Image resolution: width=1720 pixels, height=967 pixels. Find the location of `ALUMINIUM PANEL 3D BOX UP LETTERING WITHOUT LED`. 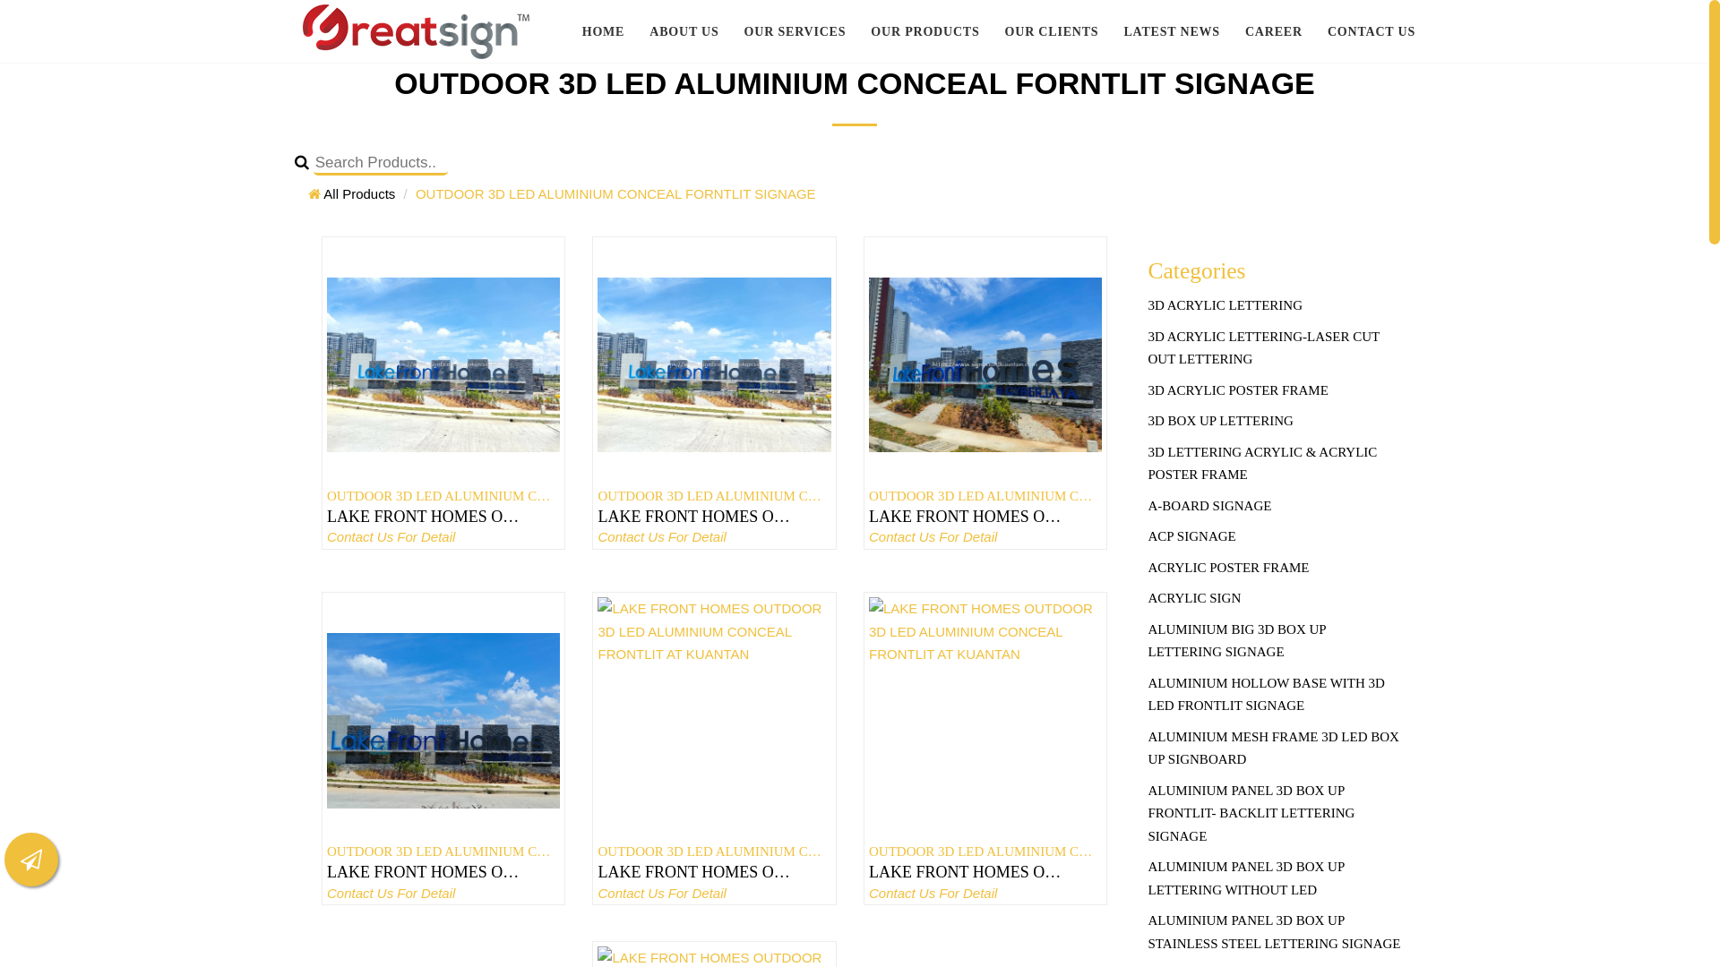

ALUMINIUM PANEL 3D BOX UP LETTERING WITHOUT LED is located at coordinates (1276, 879).